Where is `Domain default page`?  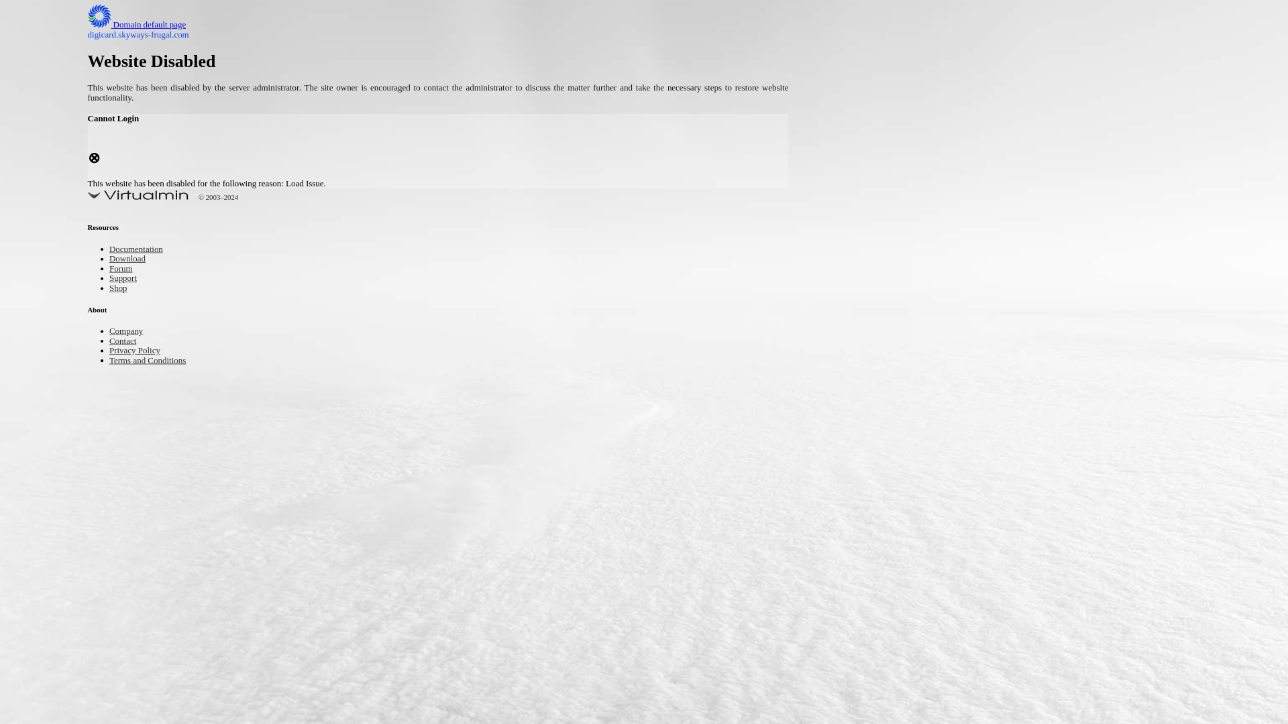 Domain default page is located at coordinates (148, 25).